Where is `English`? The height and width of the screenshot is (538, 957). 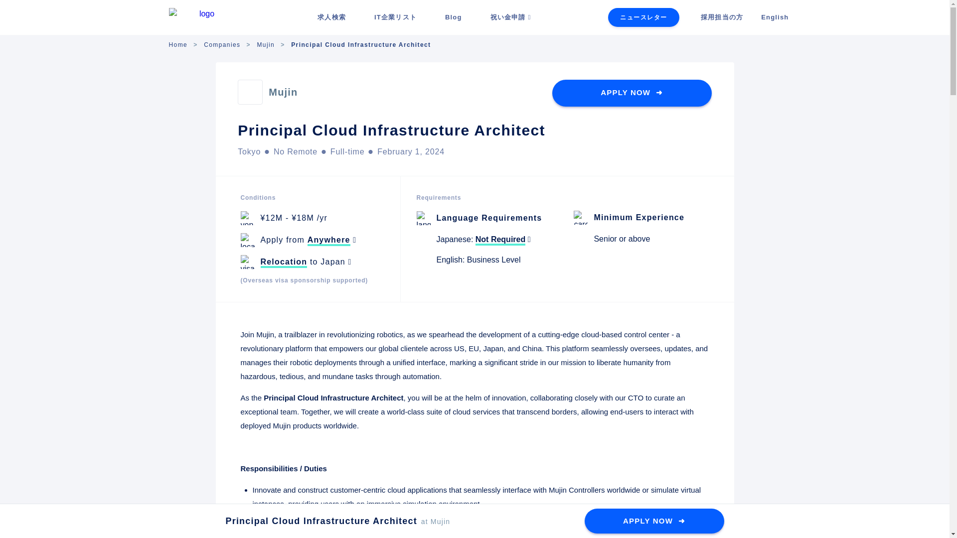 English is located at coordinates (775, 17).